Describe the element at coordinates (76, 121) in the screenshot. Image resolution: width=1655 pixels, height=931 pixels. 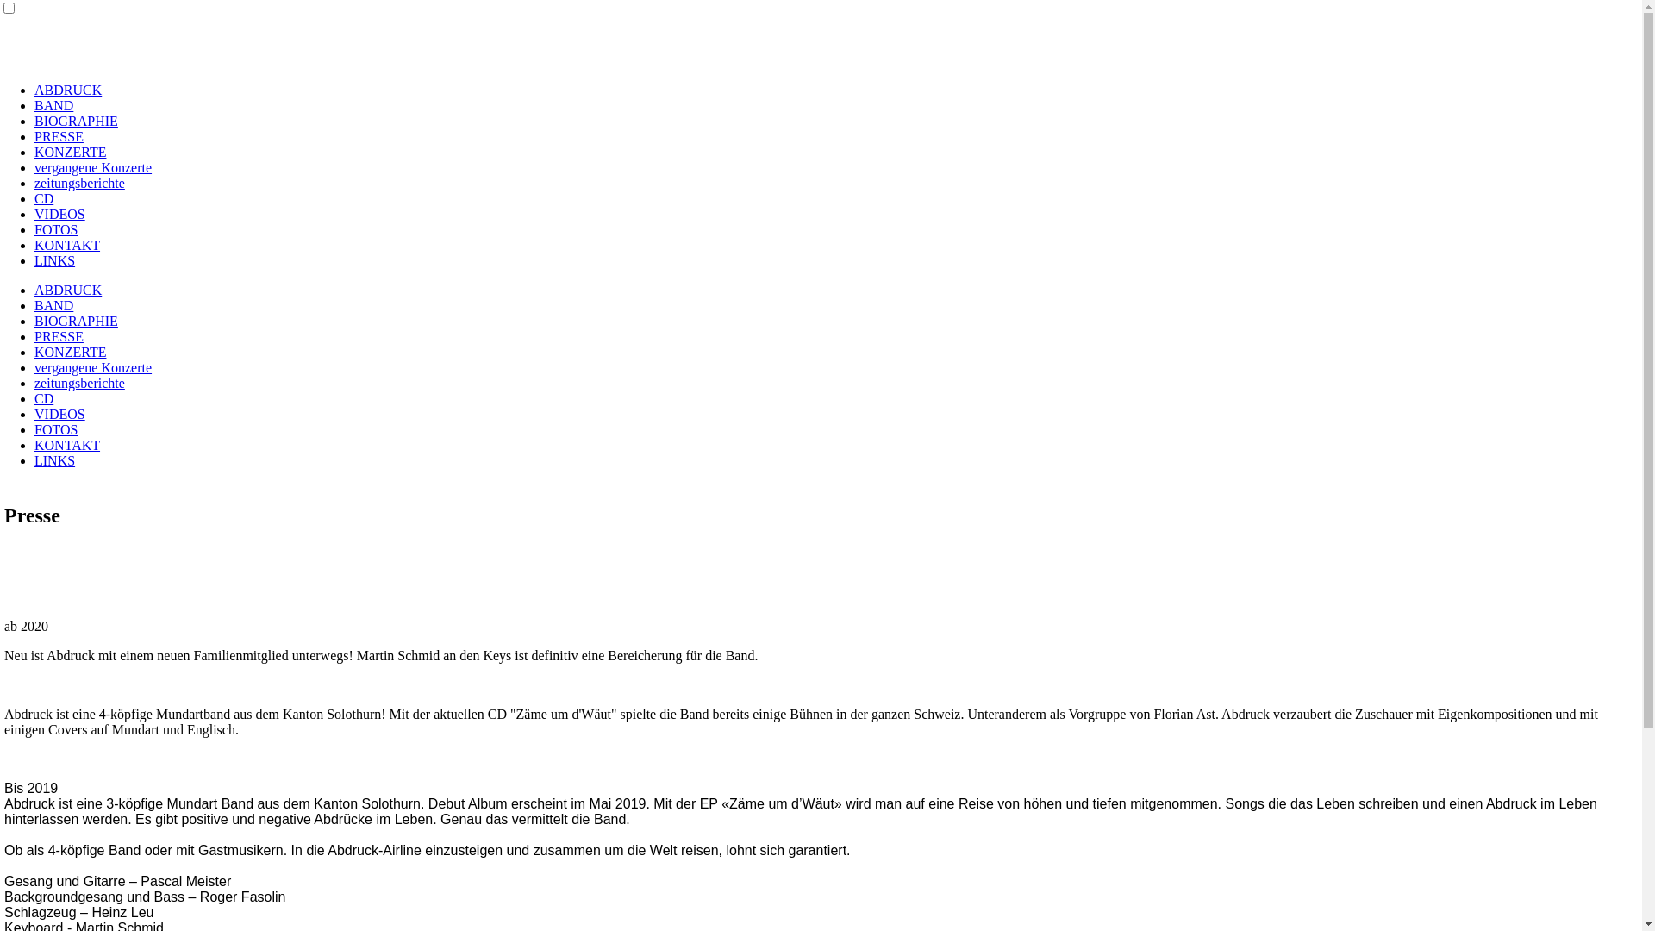
I see `BIOGRAPHIE` at that location.